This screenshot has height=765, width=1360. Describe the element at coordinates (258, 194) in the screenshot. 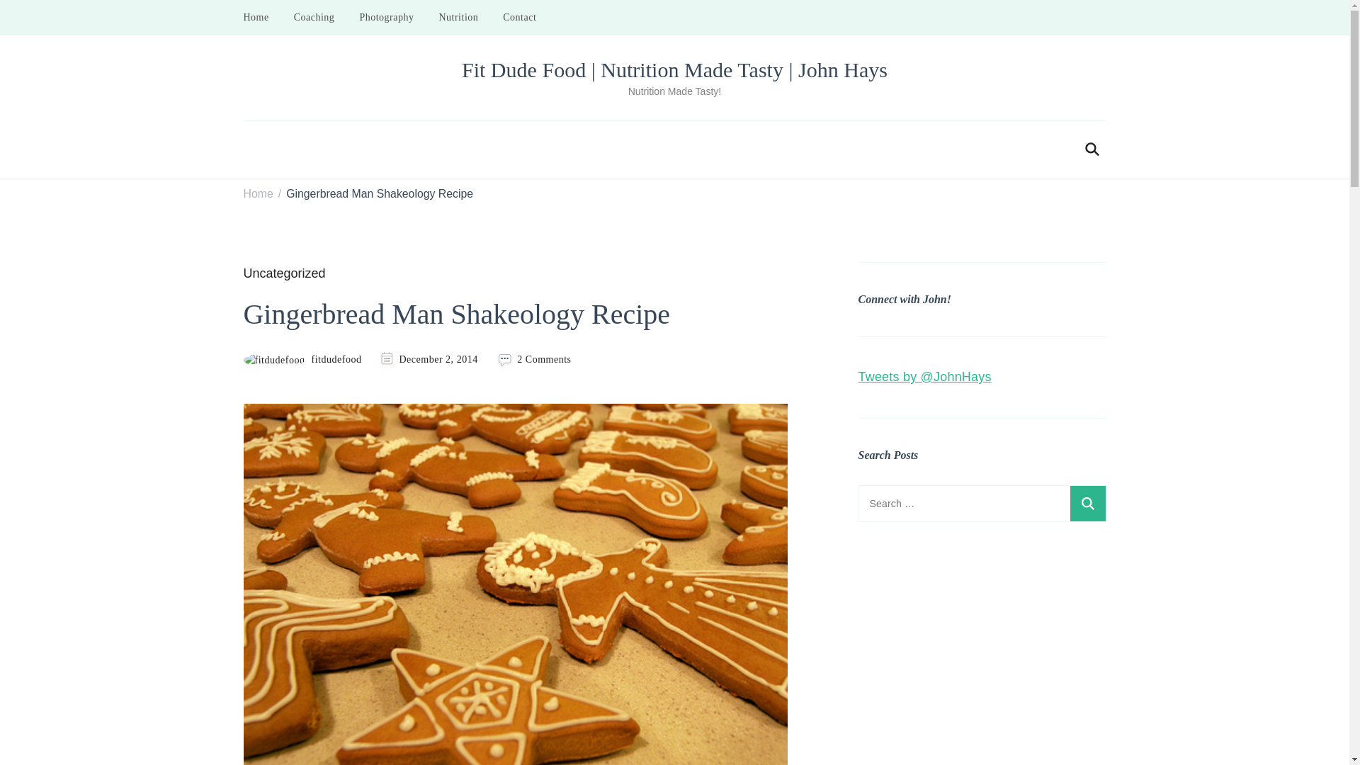

I see `Home` at that location.